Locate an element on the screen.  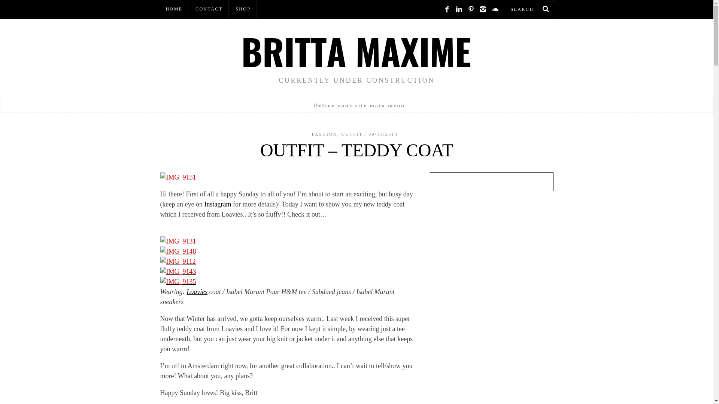
Search is located at coordinates (529, 9).